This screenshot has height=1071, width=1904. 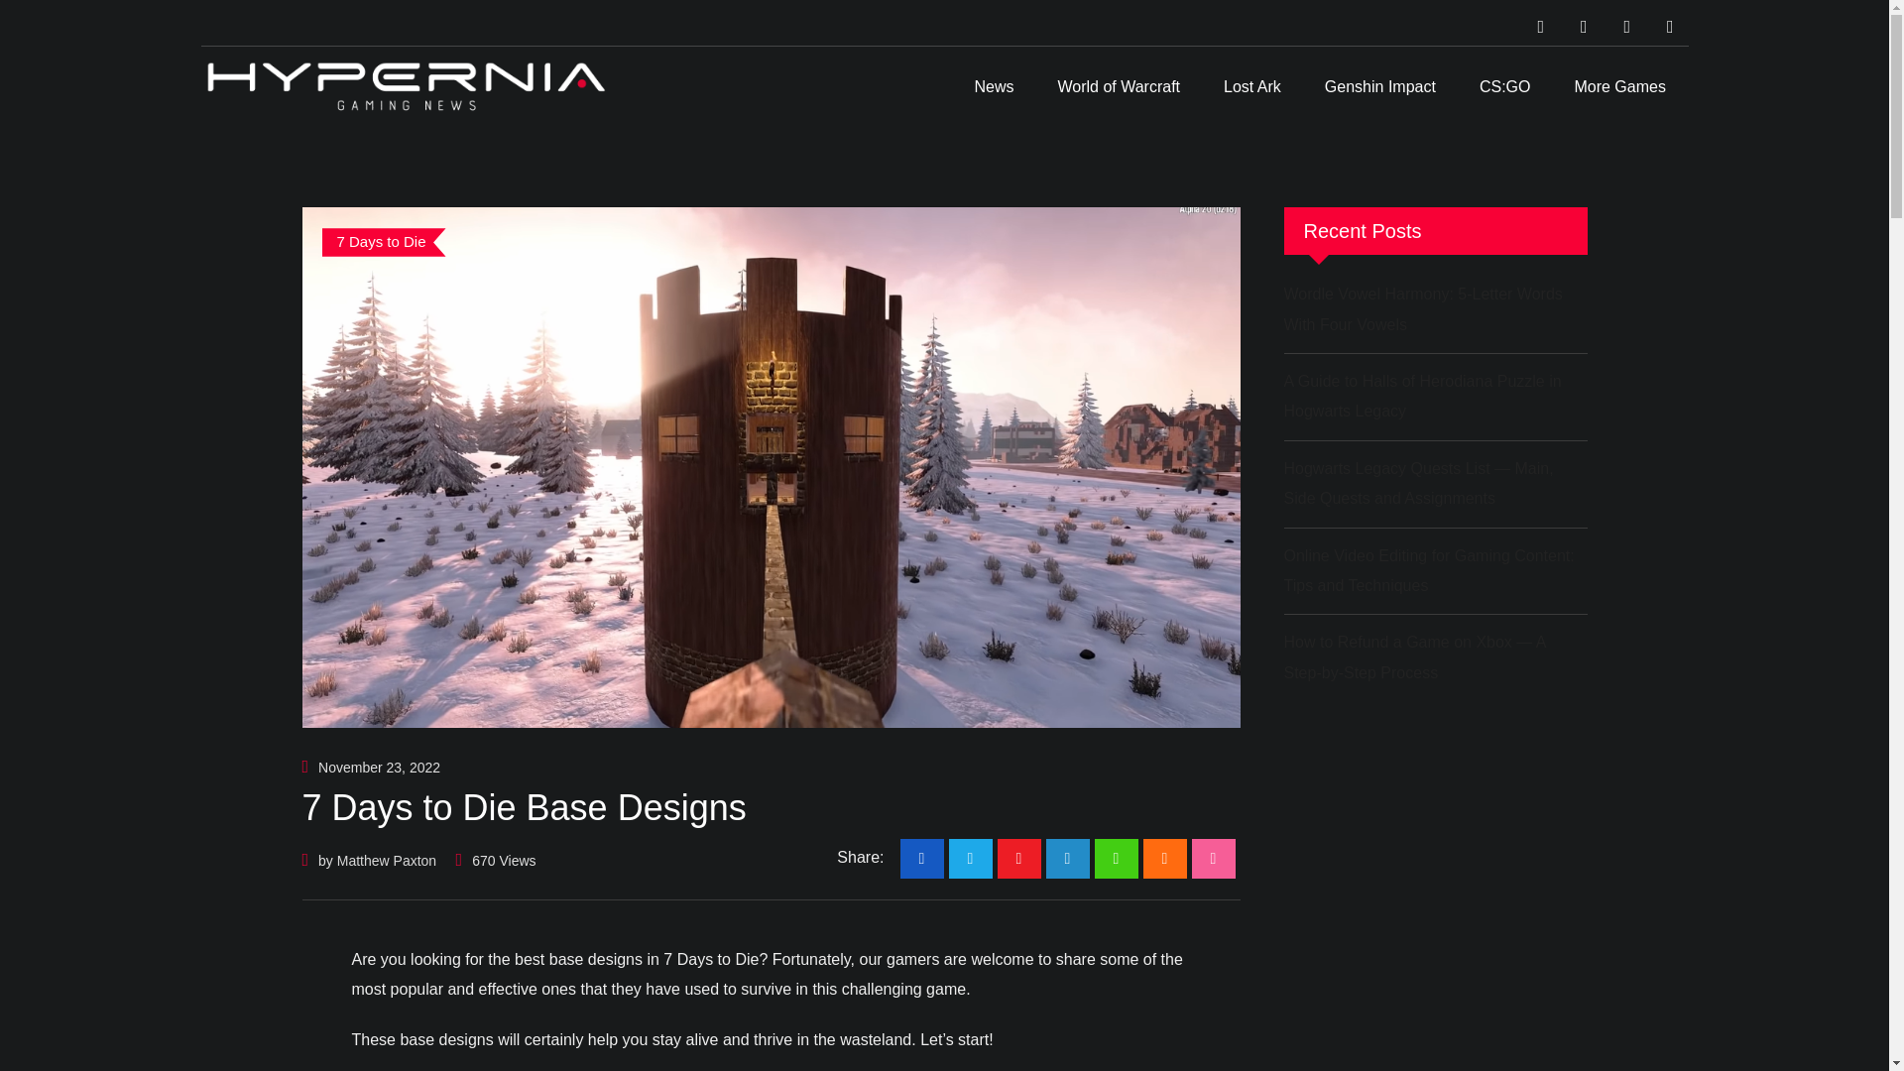 I want to click on Lost Ark, so click(x=1251, y=87).